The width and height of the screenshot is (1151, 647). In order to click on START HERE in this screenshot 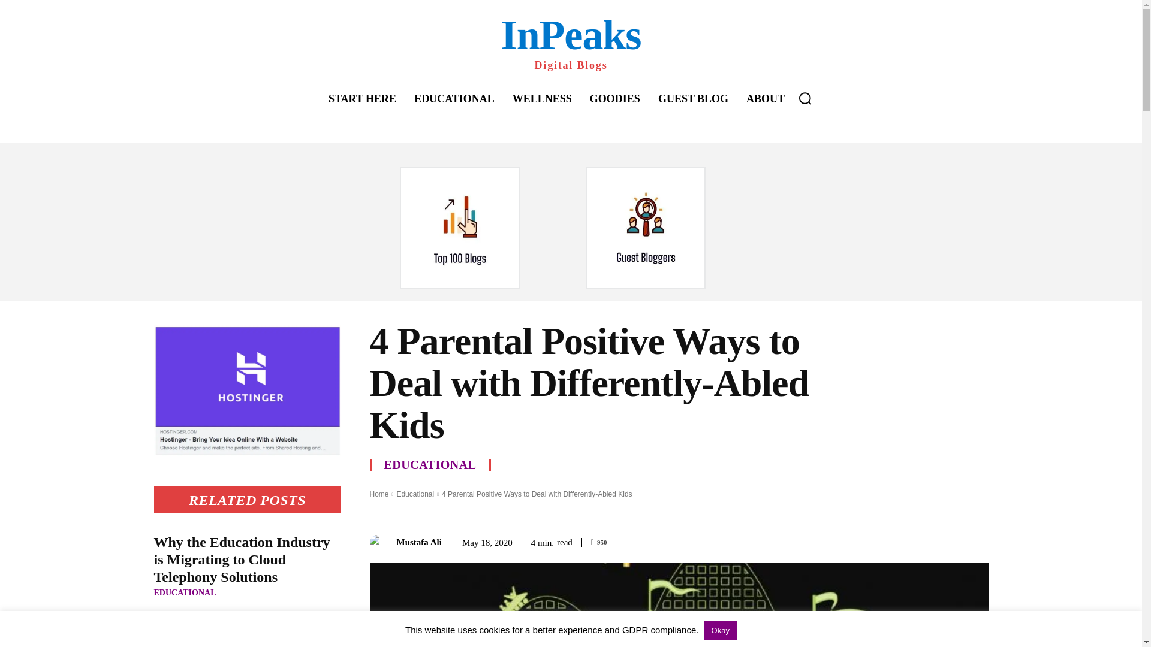, I will do `click(362, 99)`.